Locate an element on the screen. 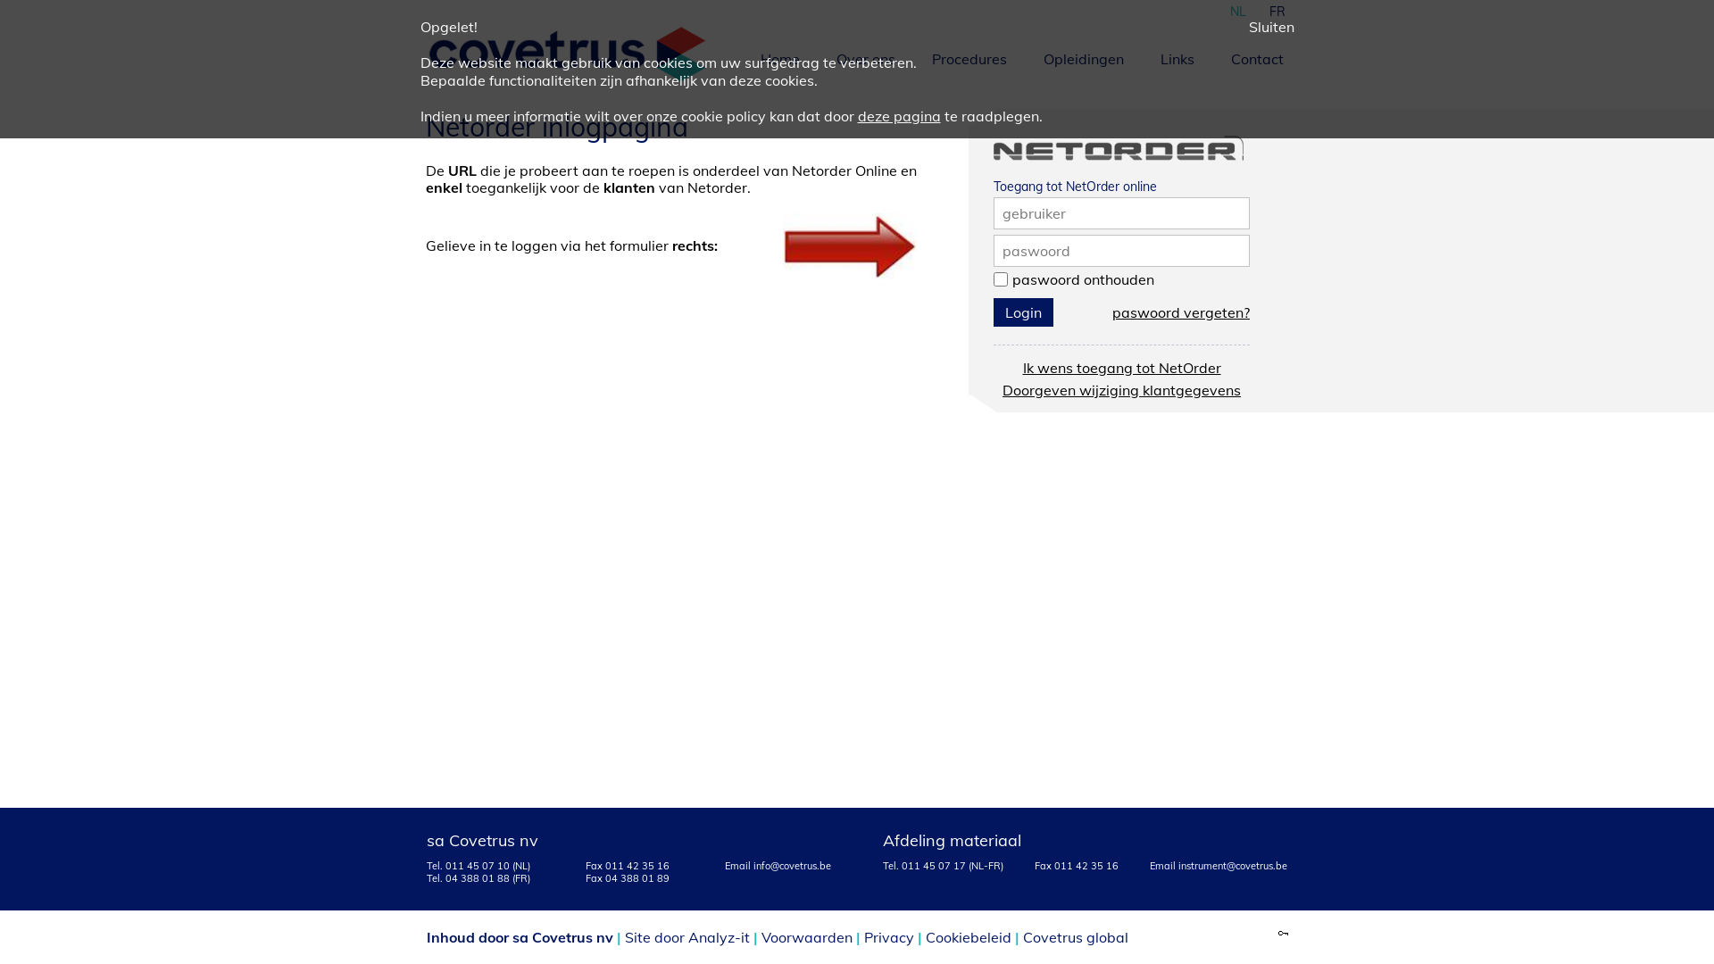  Login is located at coordinates (1023, 312).